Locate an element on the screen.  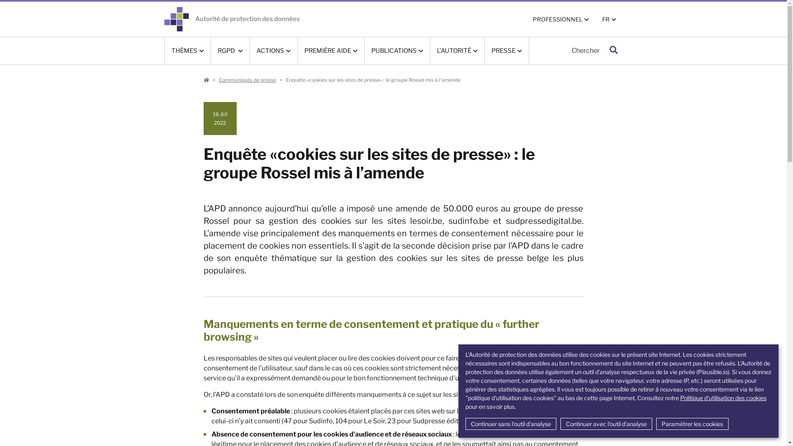
FR is located at coordinates (609, 19).